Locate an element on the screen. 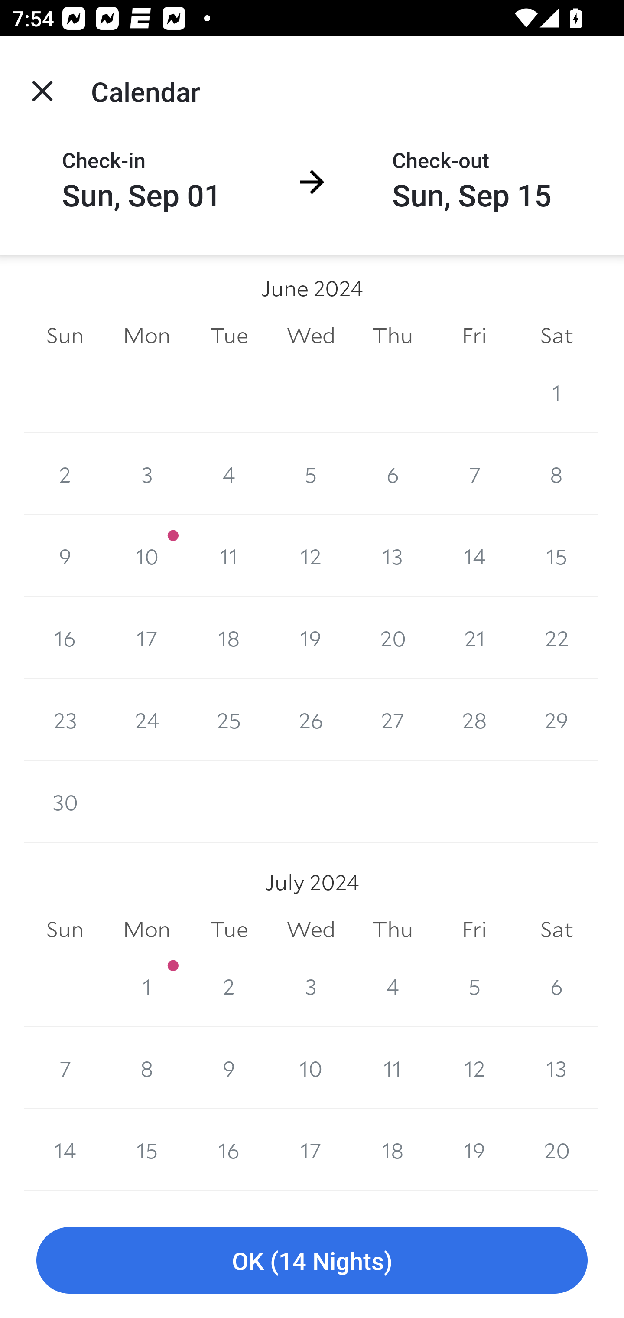  Mon is located at coordinates (146, 335).